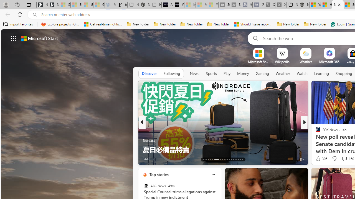 This screenshot has height=199, width=355. What do you see at coordinates (282, 62) in the screenshot?
I see `Wikipedia` at bounding box center [282, 62].